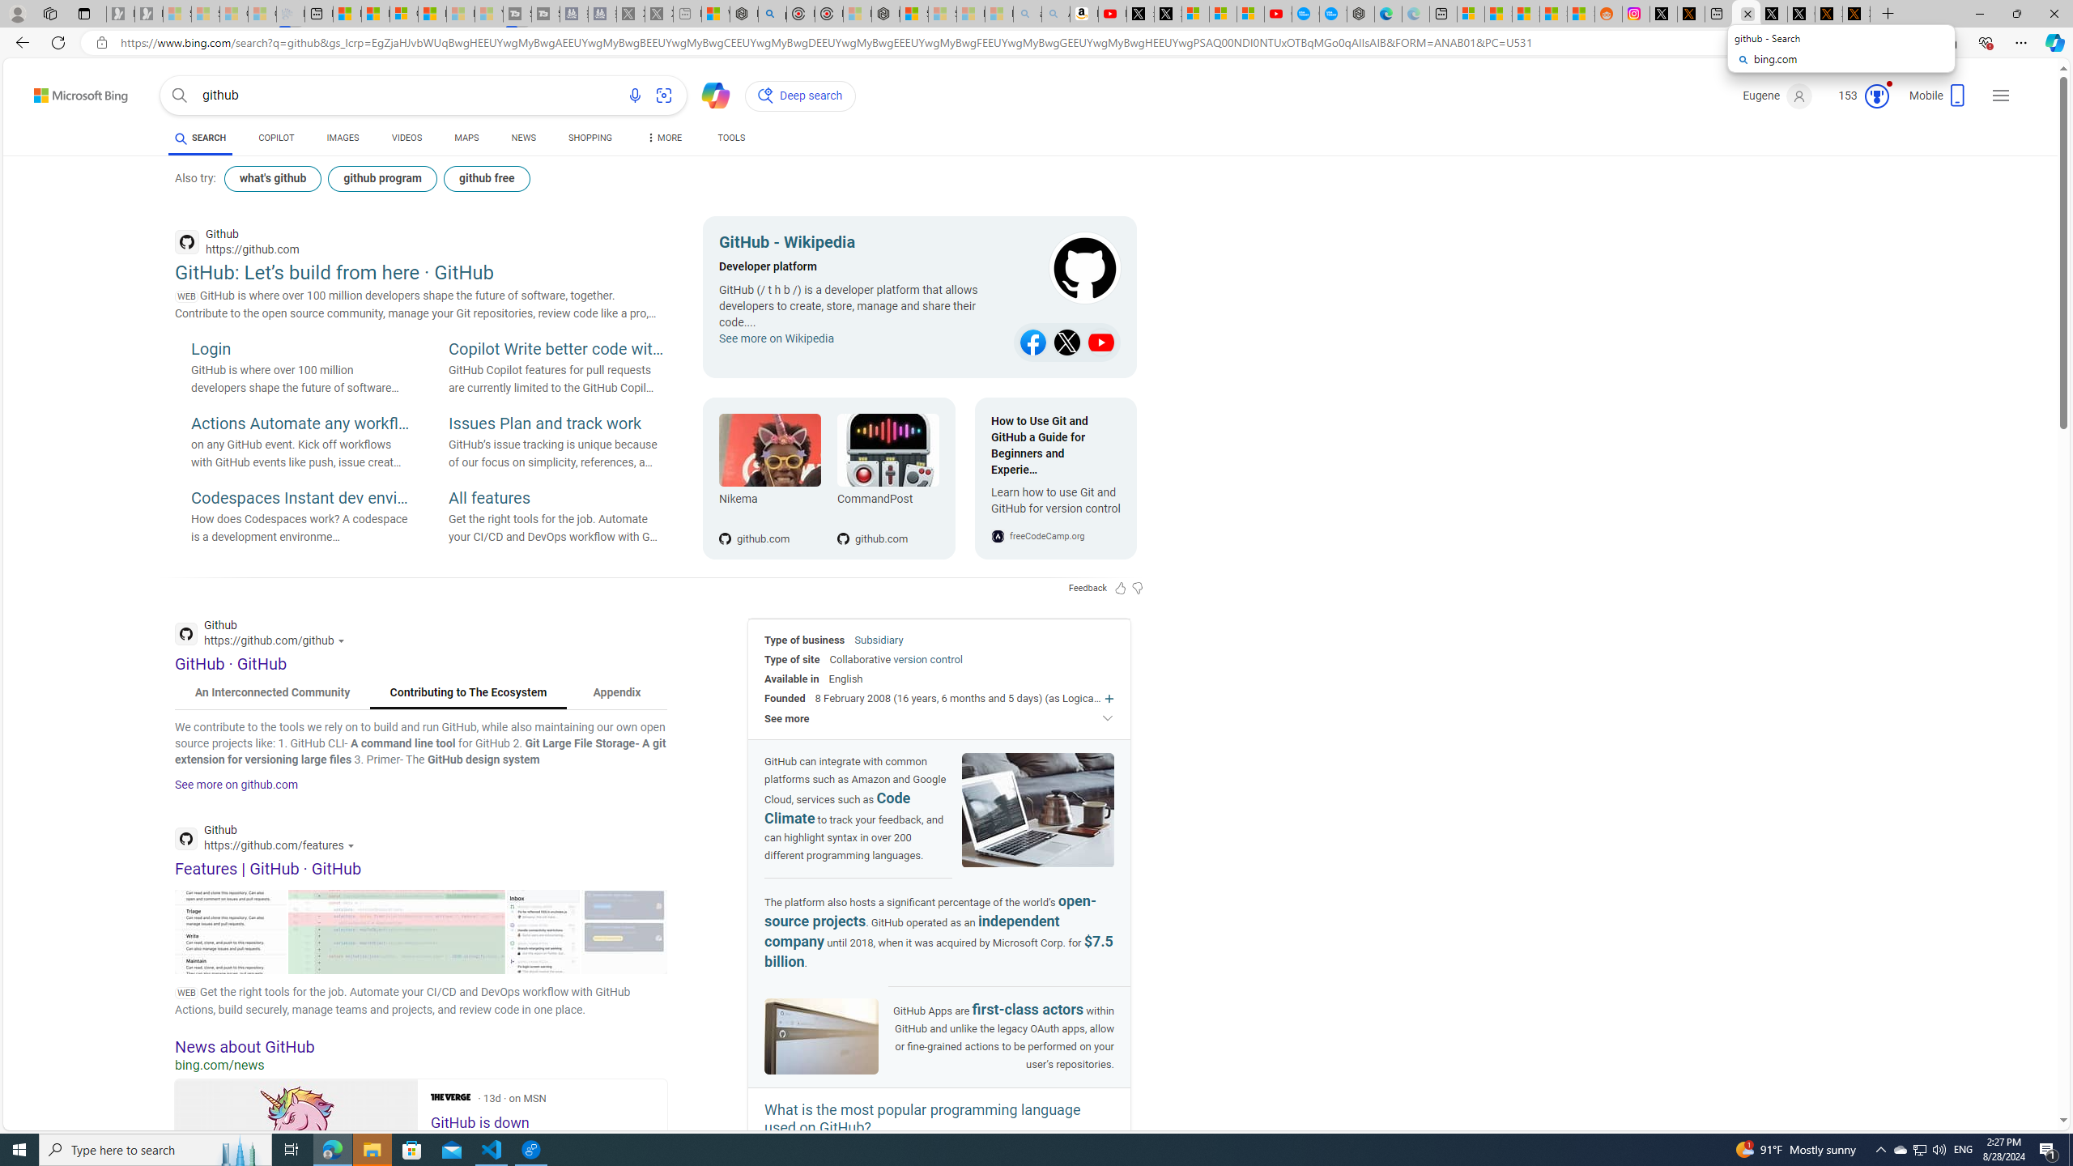  Describe the element at coordinates (888, 450) in the screenshot. I see `CommandPost` at that location.